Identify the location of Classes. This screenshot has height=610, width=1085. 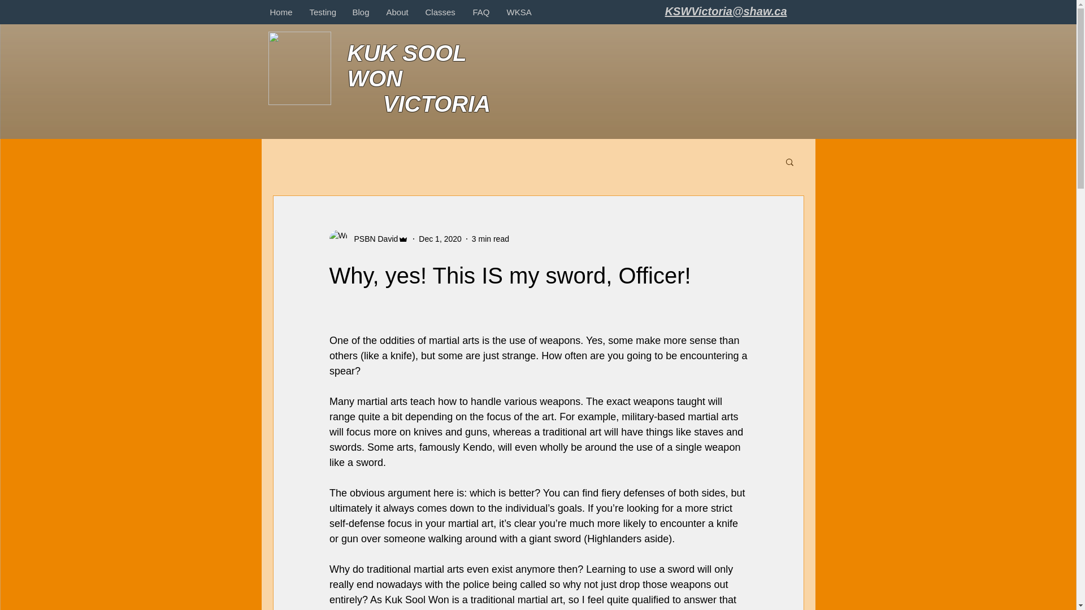
(440, 11).